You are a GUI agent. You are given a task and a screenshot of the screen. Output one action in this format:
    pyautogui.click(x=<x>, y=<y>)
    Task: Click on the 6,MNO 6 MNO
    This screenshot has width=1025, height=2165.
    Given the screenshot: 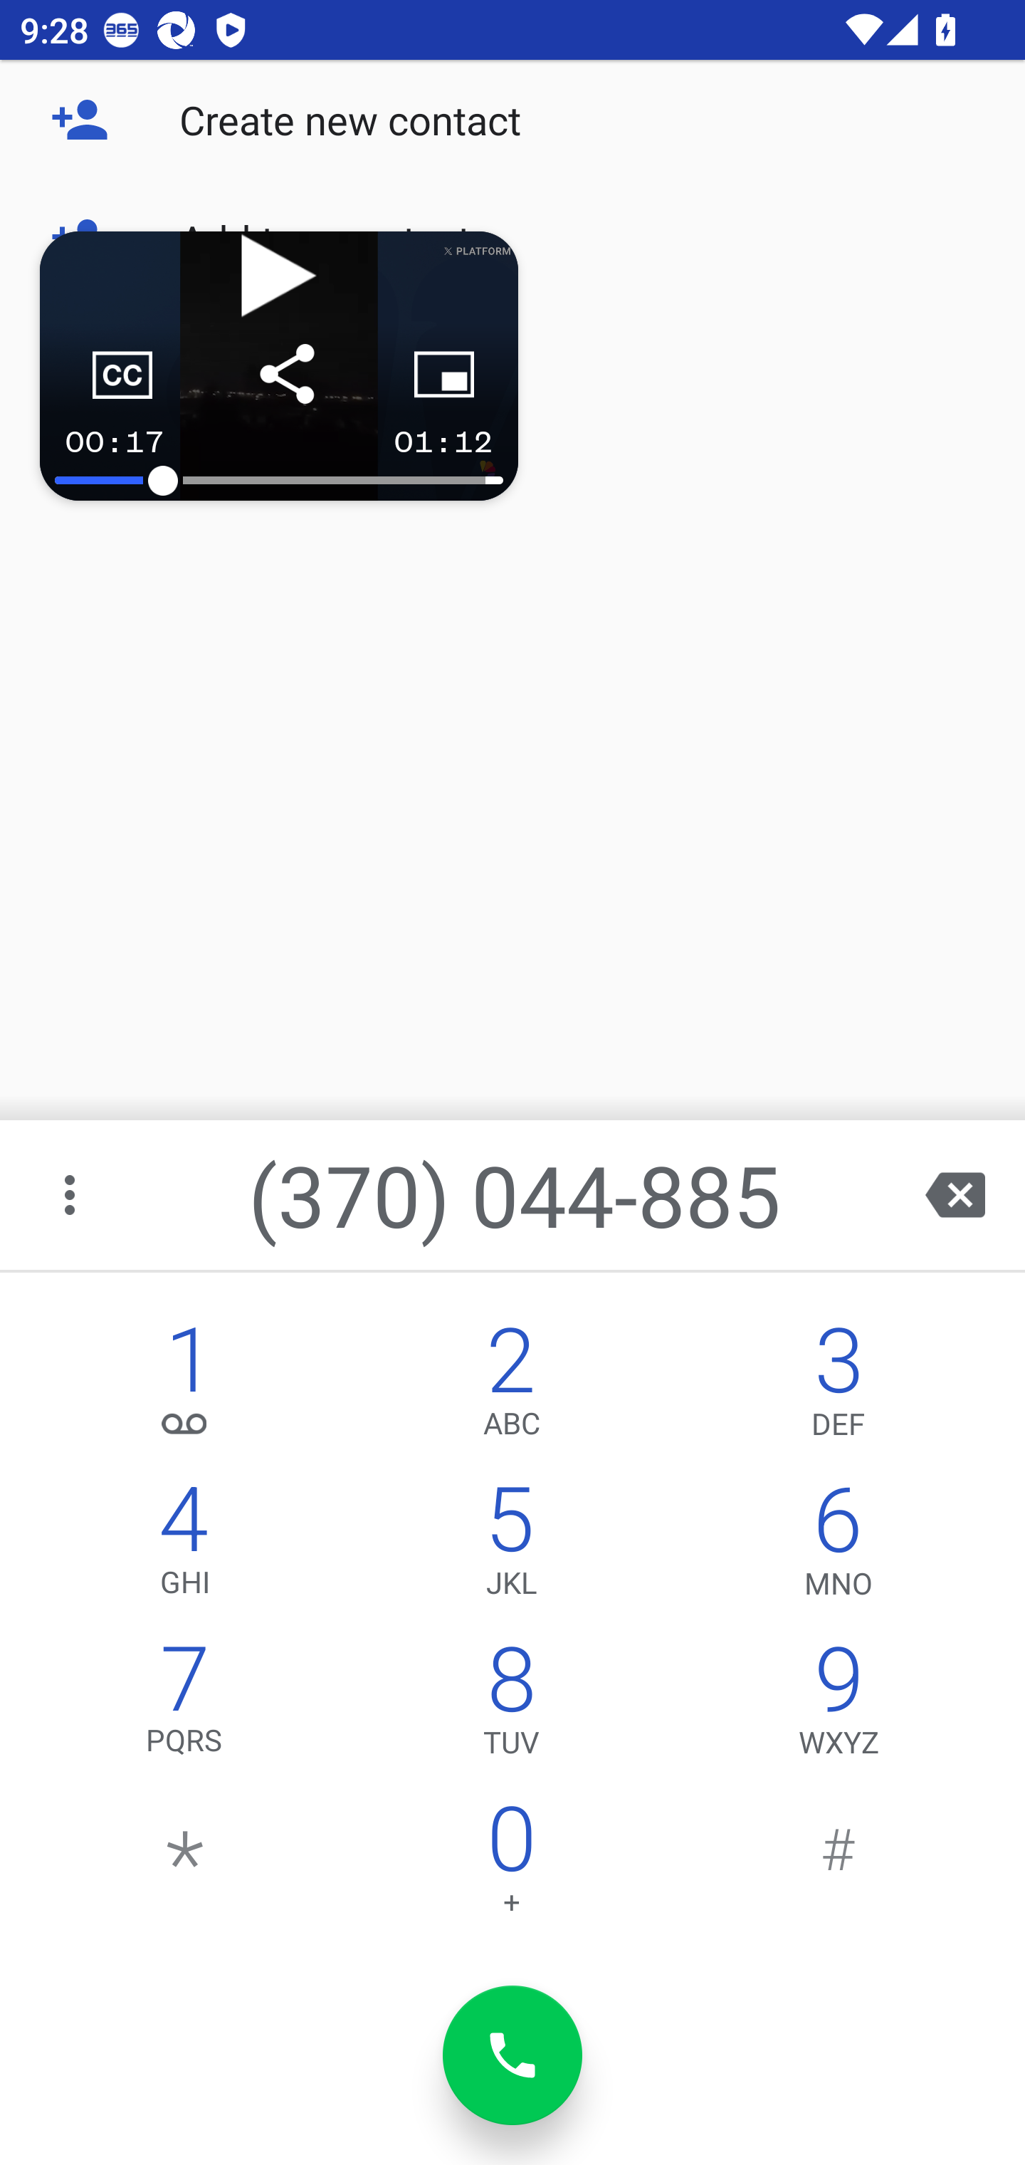 What is the action you would take?
    pyautogui.click(x=839, y=1547)
    